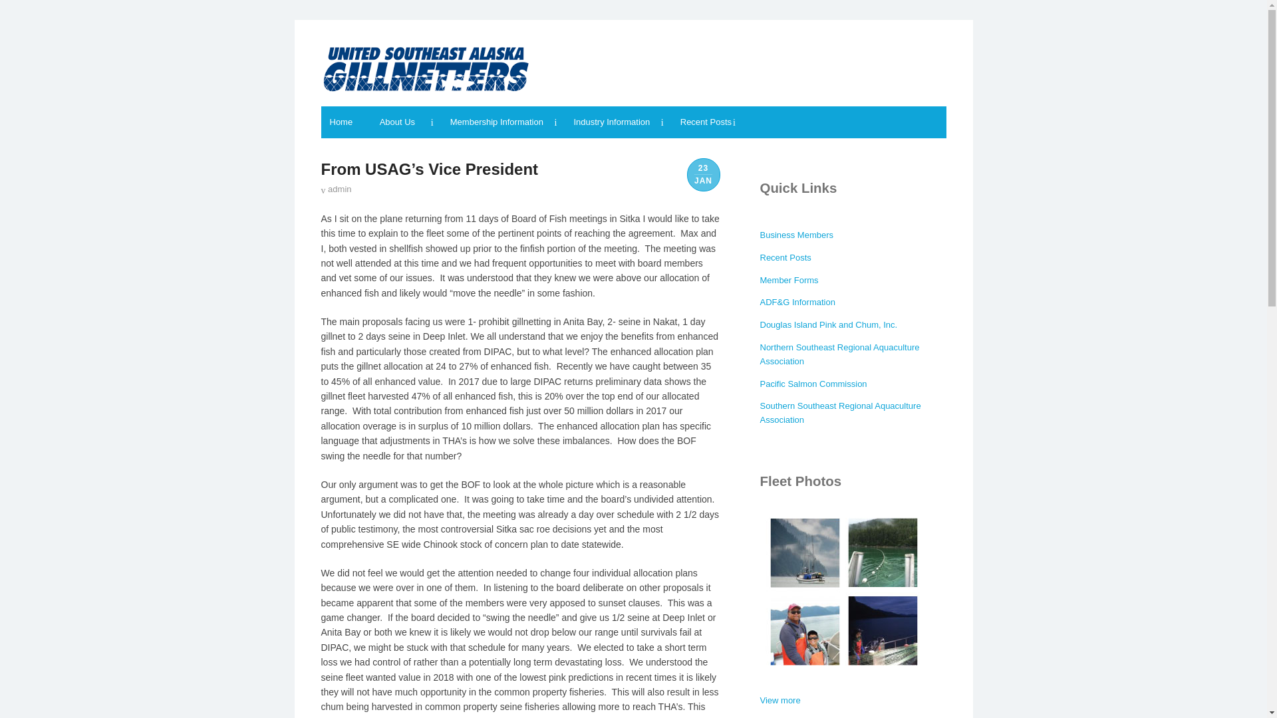 The width and height of the screenshot is (1277, 718). Describe the element at coordinates (785, 258) in the screenshot. I see `Recent Posts` at that location.